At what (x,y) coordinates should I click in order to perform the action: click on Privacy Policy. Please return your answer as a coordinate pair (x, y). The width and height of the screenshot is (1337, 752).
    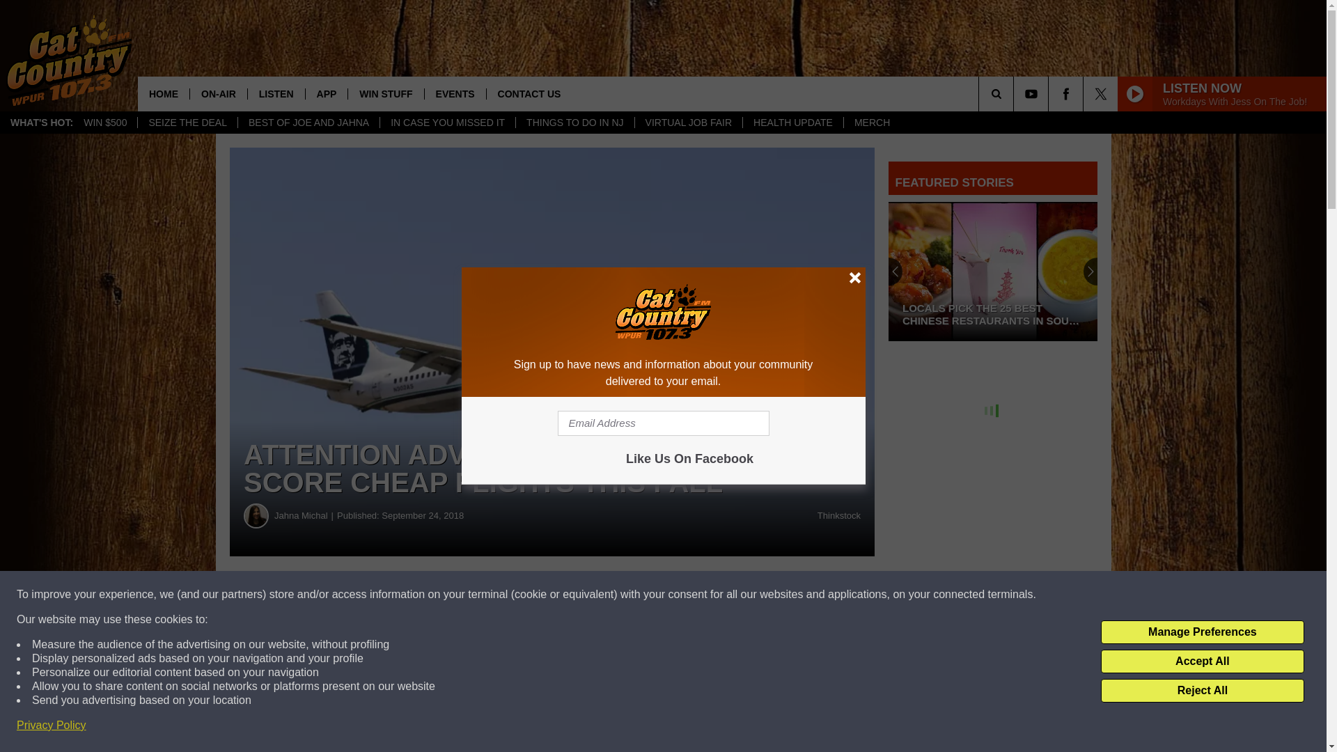
    Looking at the image, I should click on (52, 726).